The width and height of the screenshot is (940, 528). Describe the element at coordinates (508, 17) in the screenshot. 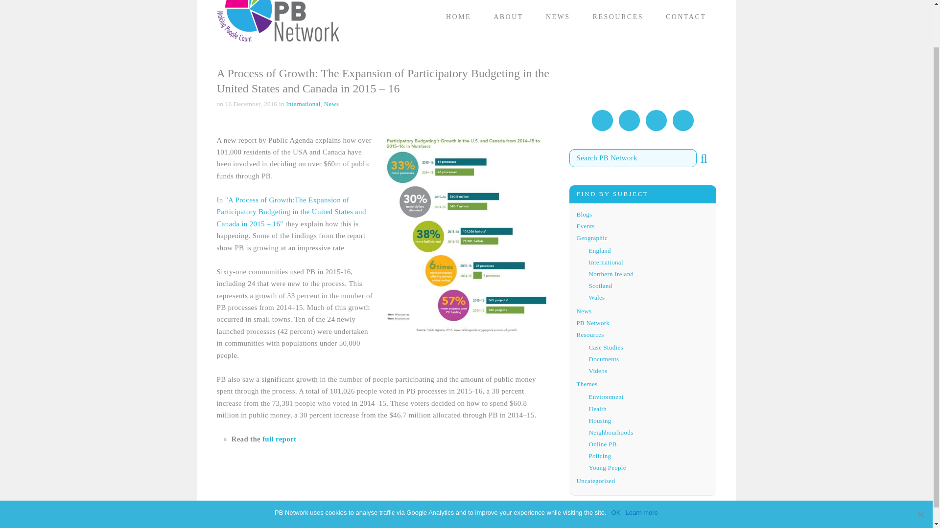

I see `ABOUT` at that location.